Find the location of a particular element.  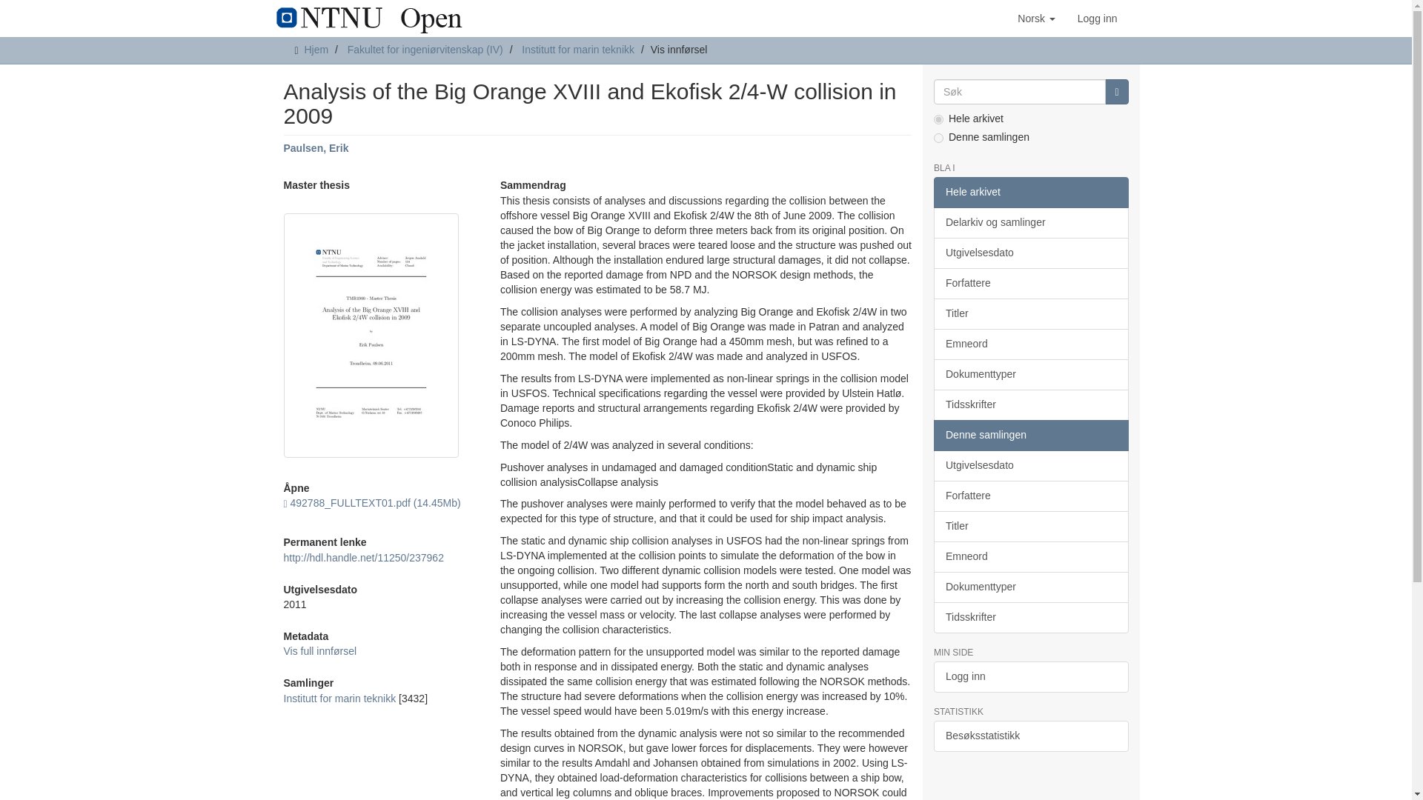

Emneord is located at coordinates (1030, 344).